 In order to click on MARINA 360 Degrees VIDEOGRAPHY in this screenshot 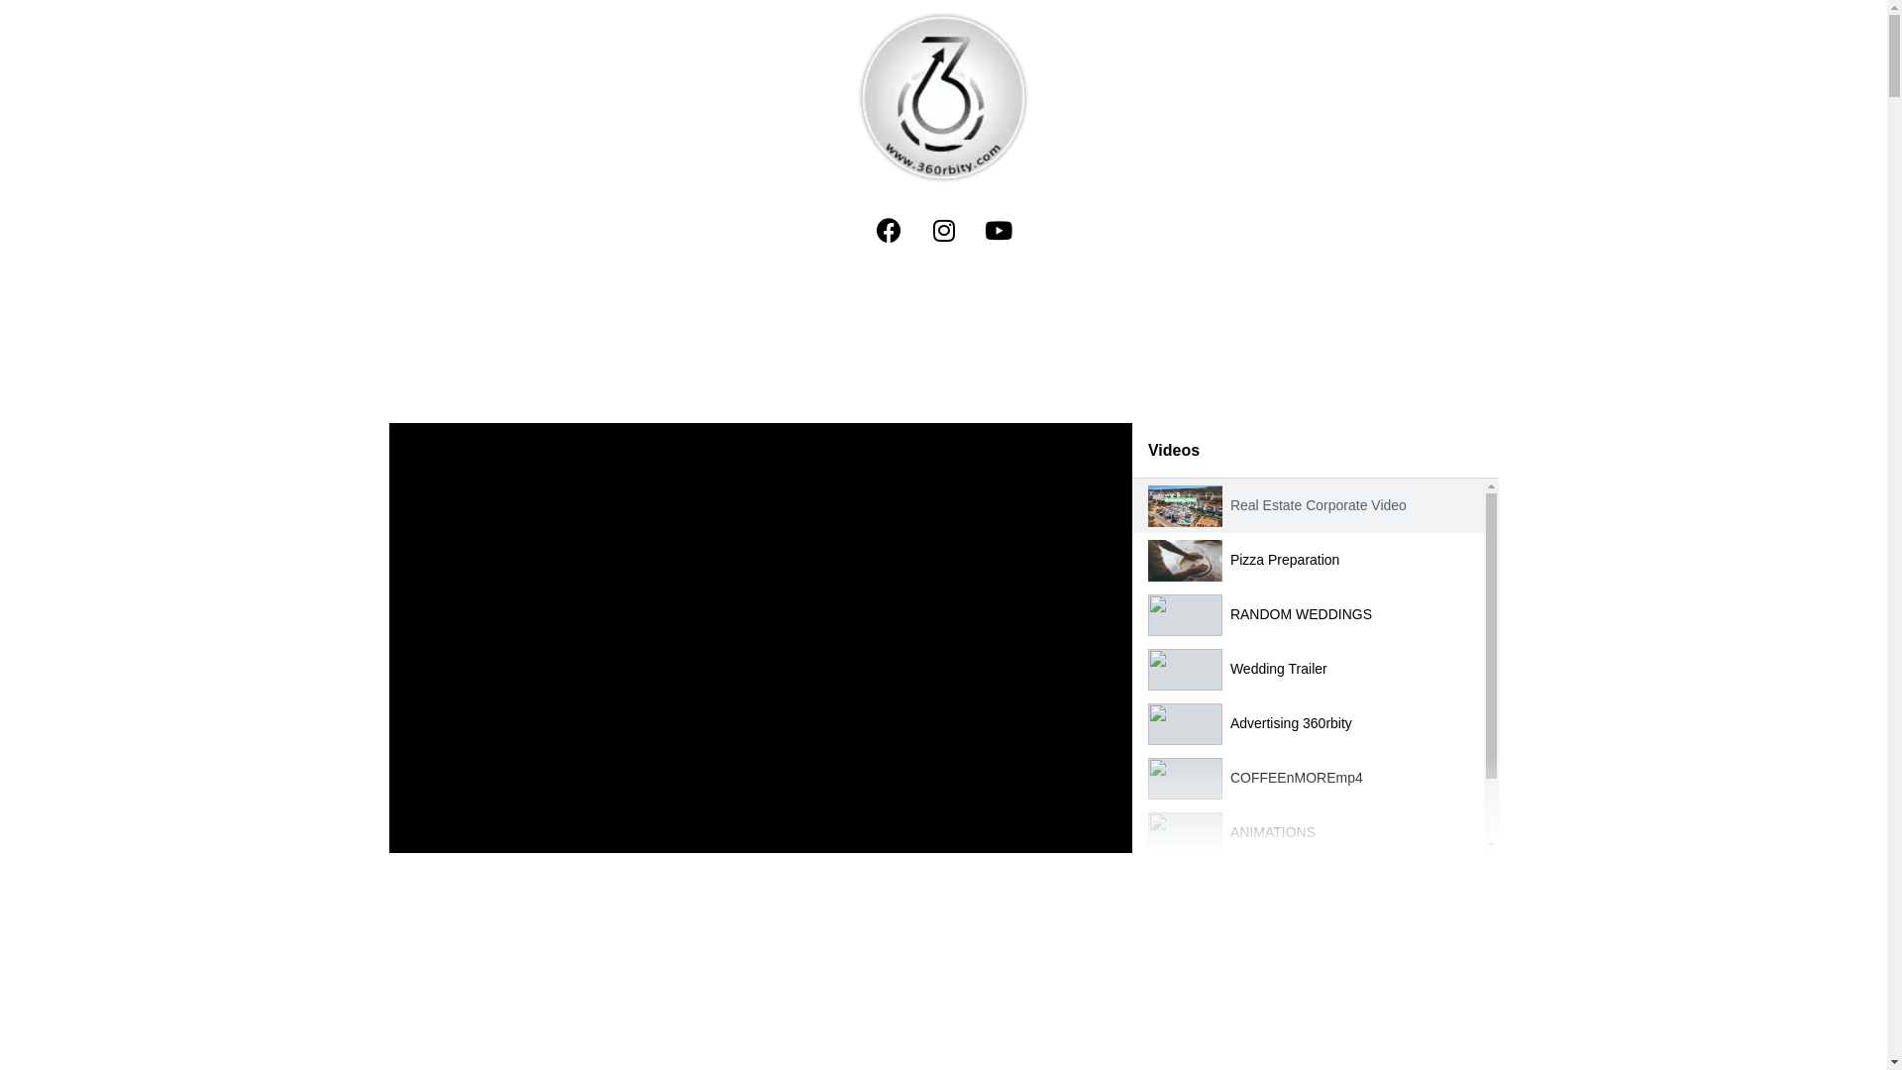, I will do `click(1351, 887)`.